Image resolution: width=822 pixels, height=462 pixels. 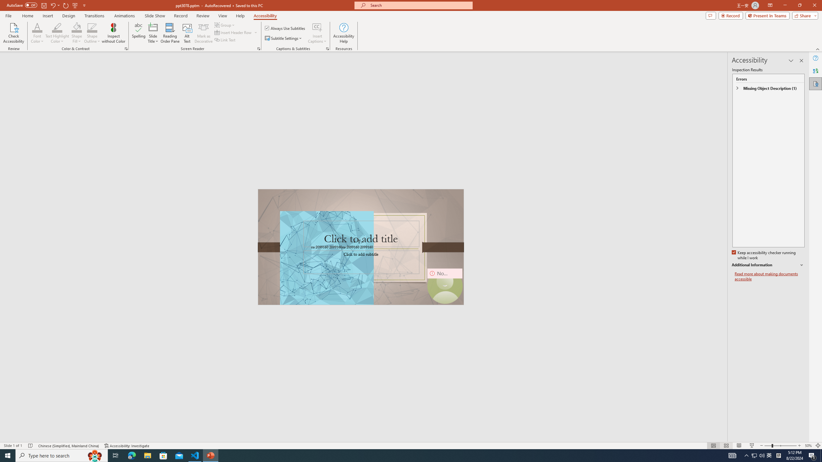 What do you see at coordinates (171, 33) in the screenshot?
I see `Reading Order Pane` at bounding box center [171, 33].